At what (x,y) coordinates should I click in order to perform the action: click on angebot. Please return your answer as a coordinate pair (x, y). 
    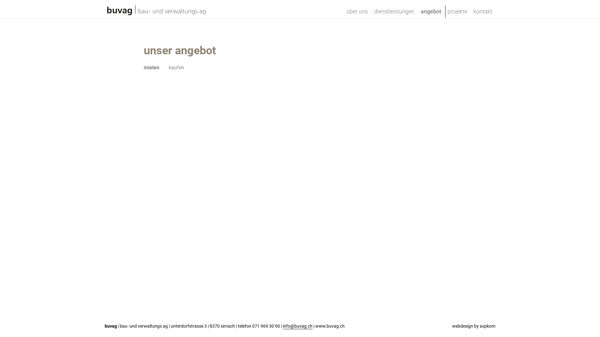
    Looking at the image, I should click on (431, 14).